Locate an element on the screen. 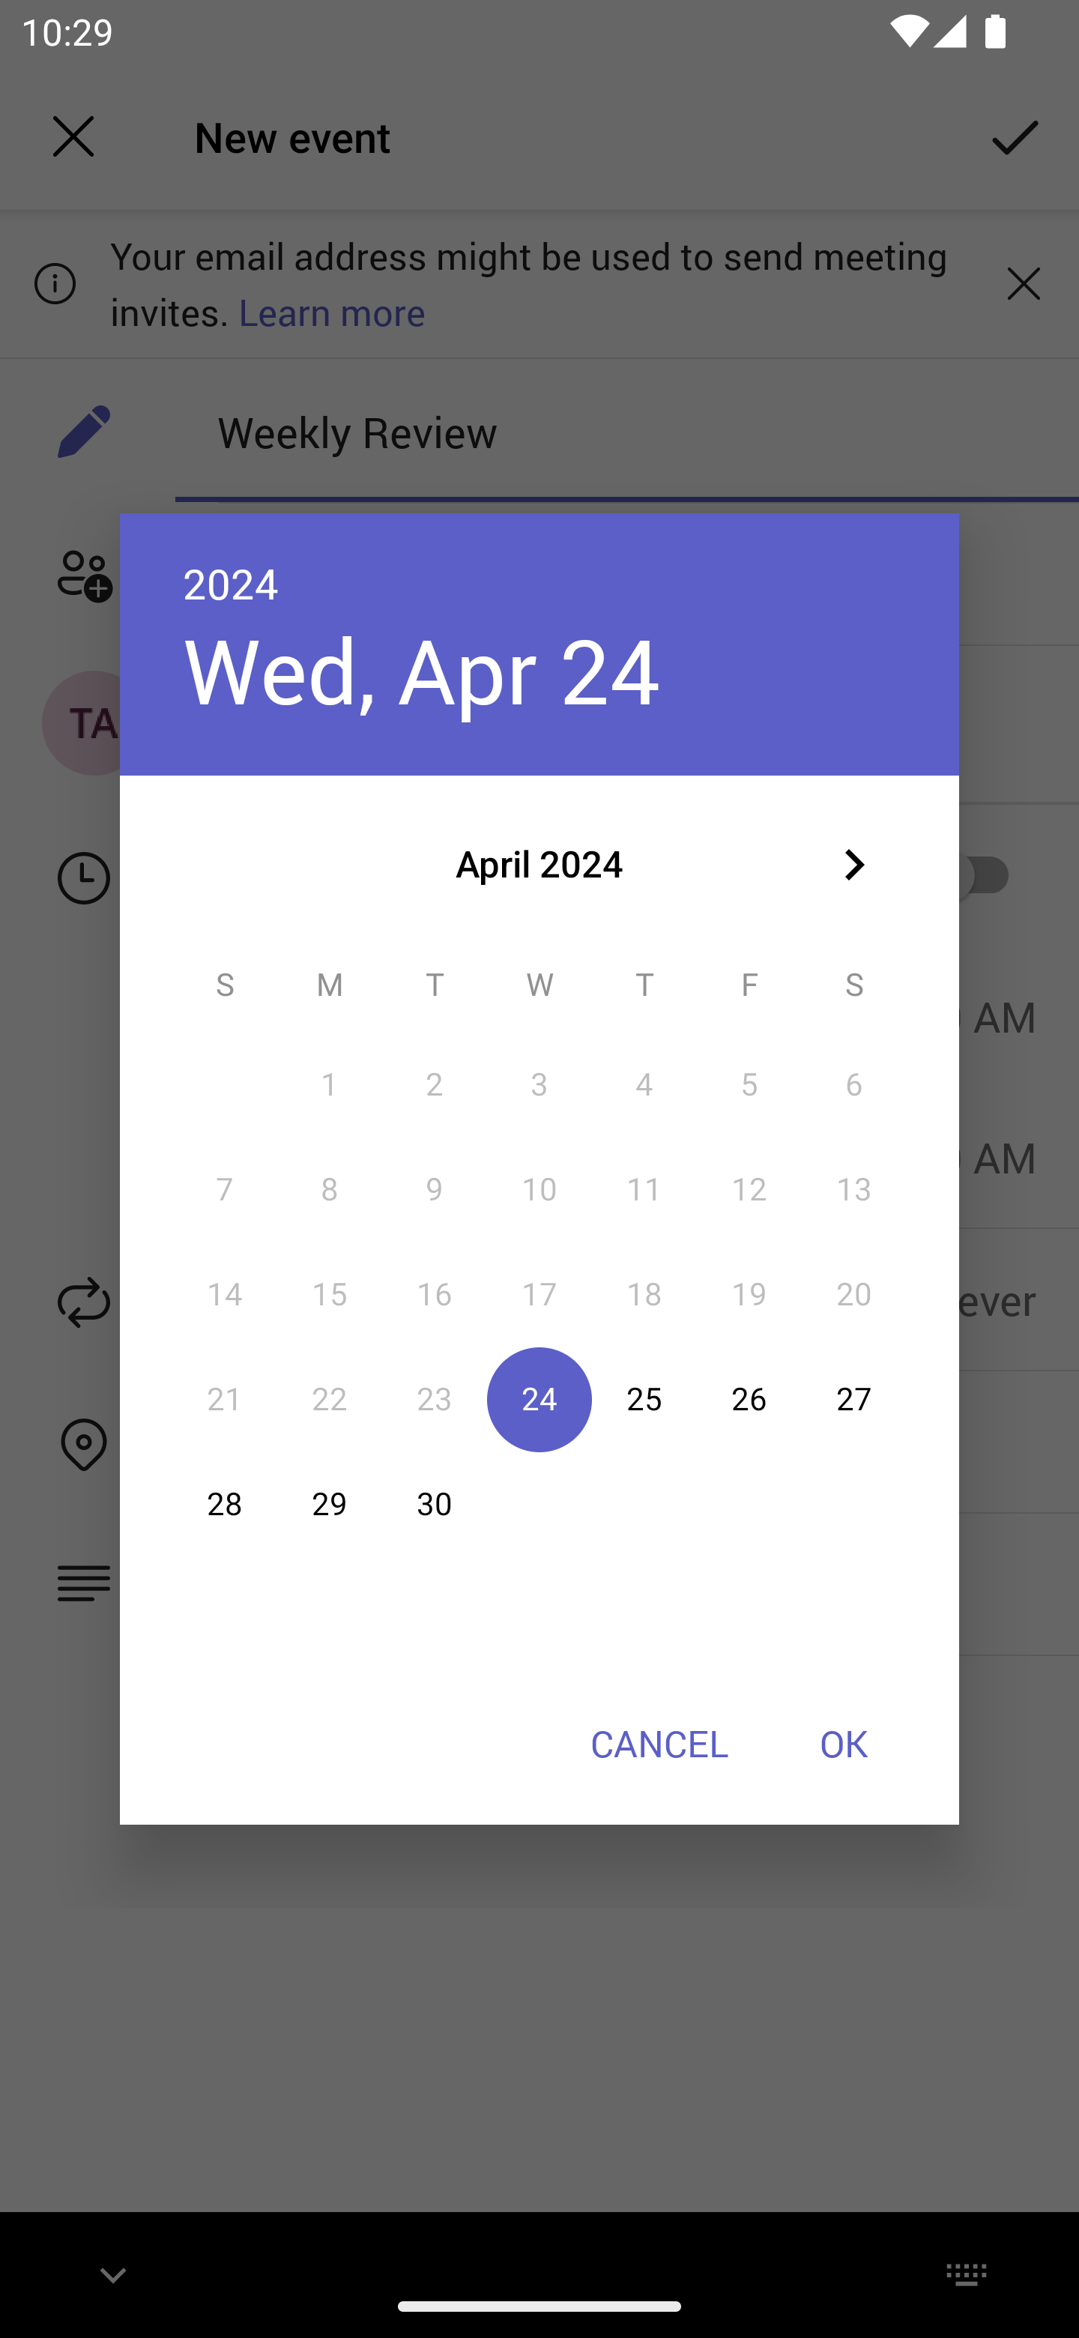  15 15 April 2024 is located at coordinates (330, 1293).